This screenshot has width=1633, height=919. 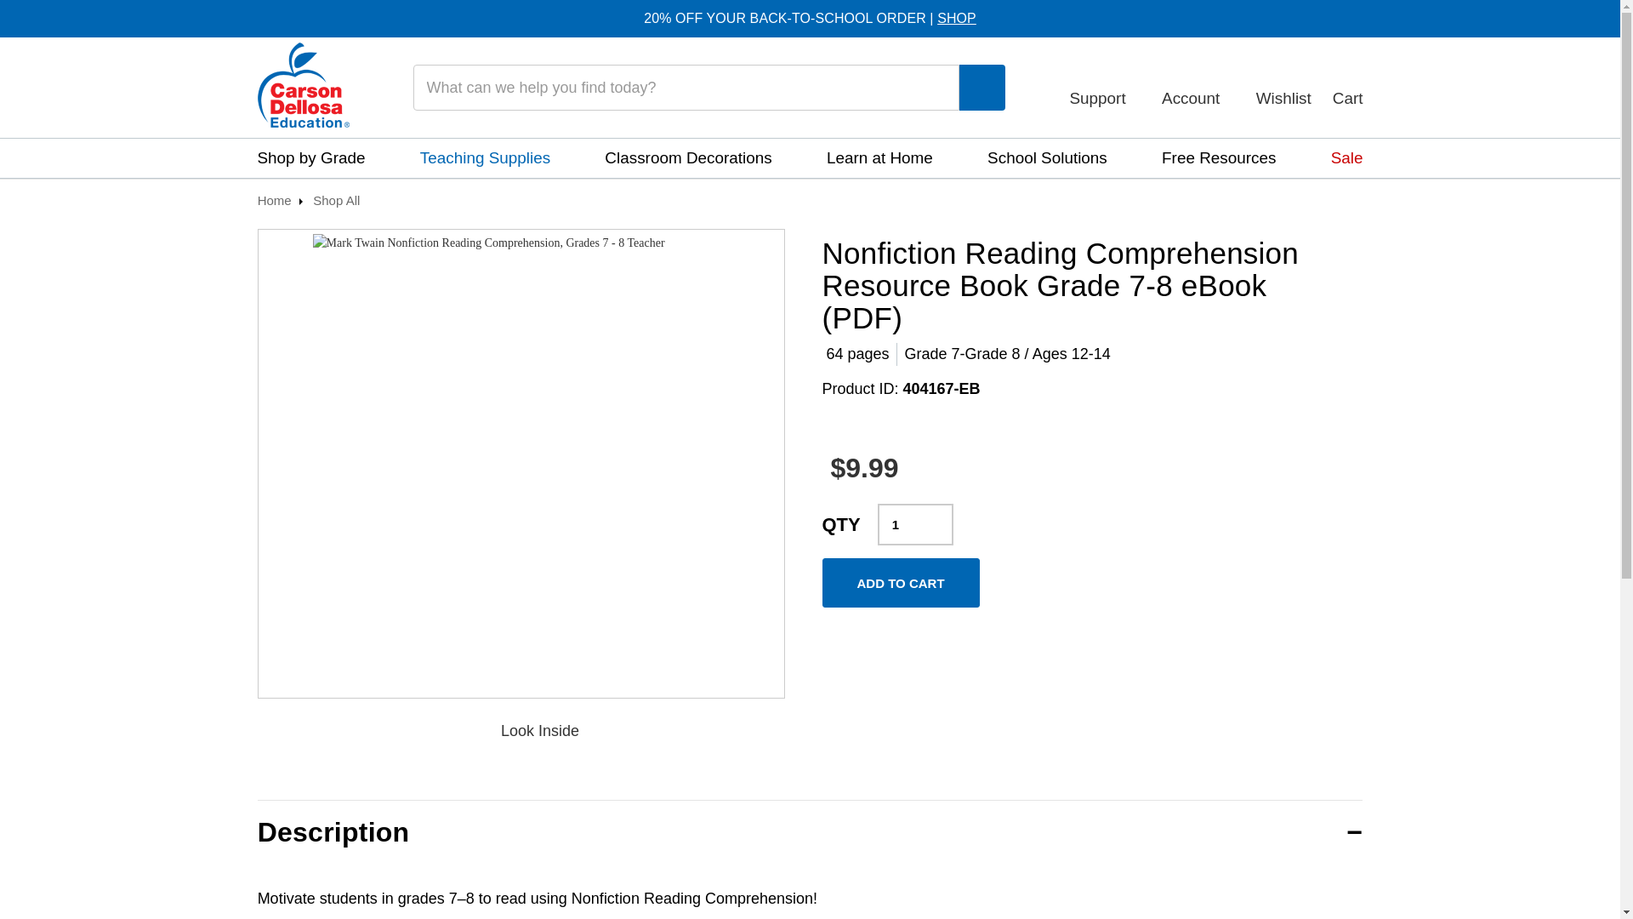 What do you see at coordinates (915, 524) in the screenshot?
I see `1` at bounding box center [915, 524].